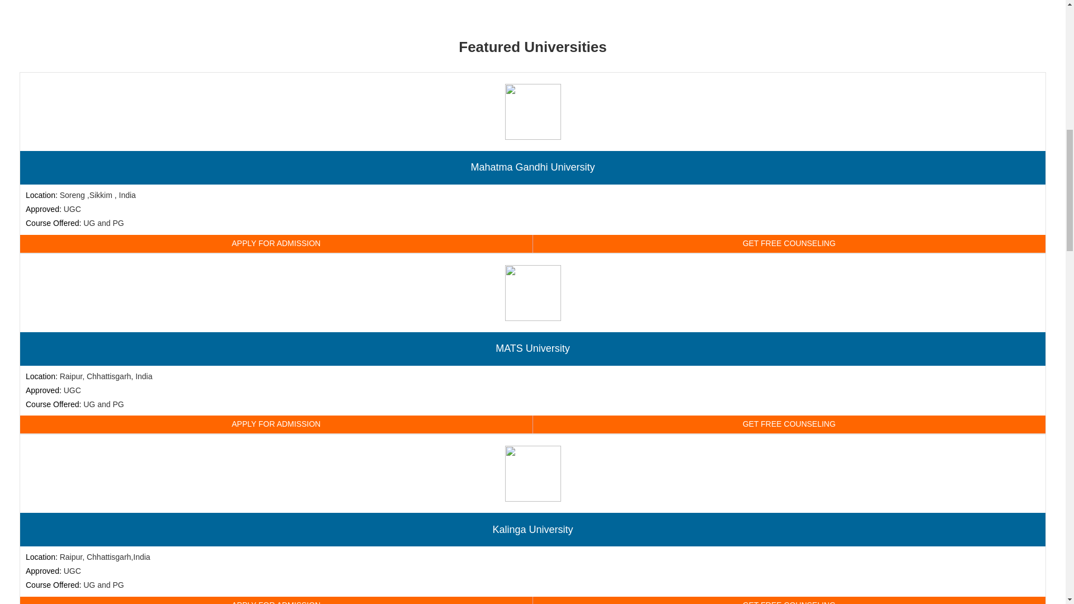 This screenshot has height=604, width=1074. What do you see at coordinates (789, 424) in the screenshot?
I see `GET FREE COUNSELING` at bounding box center [789, 424].